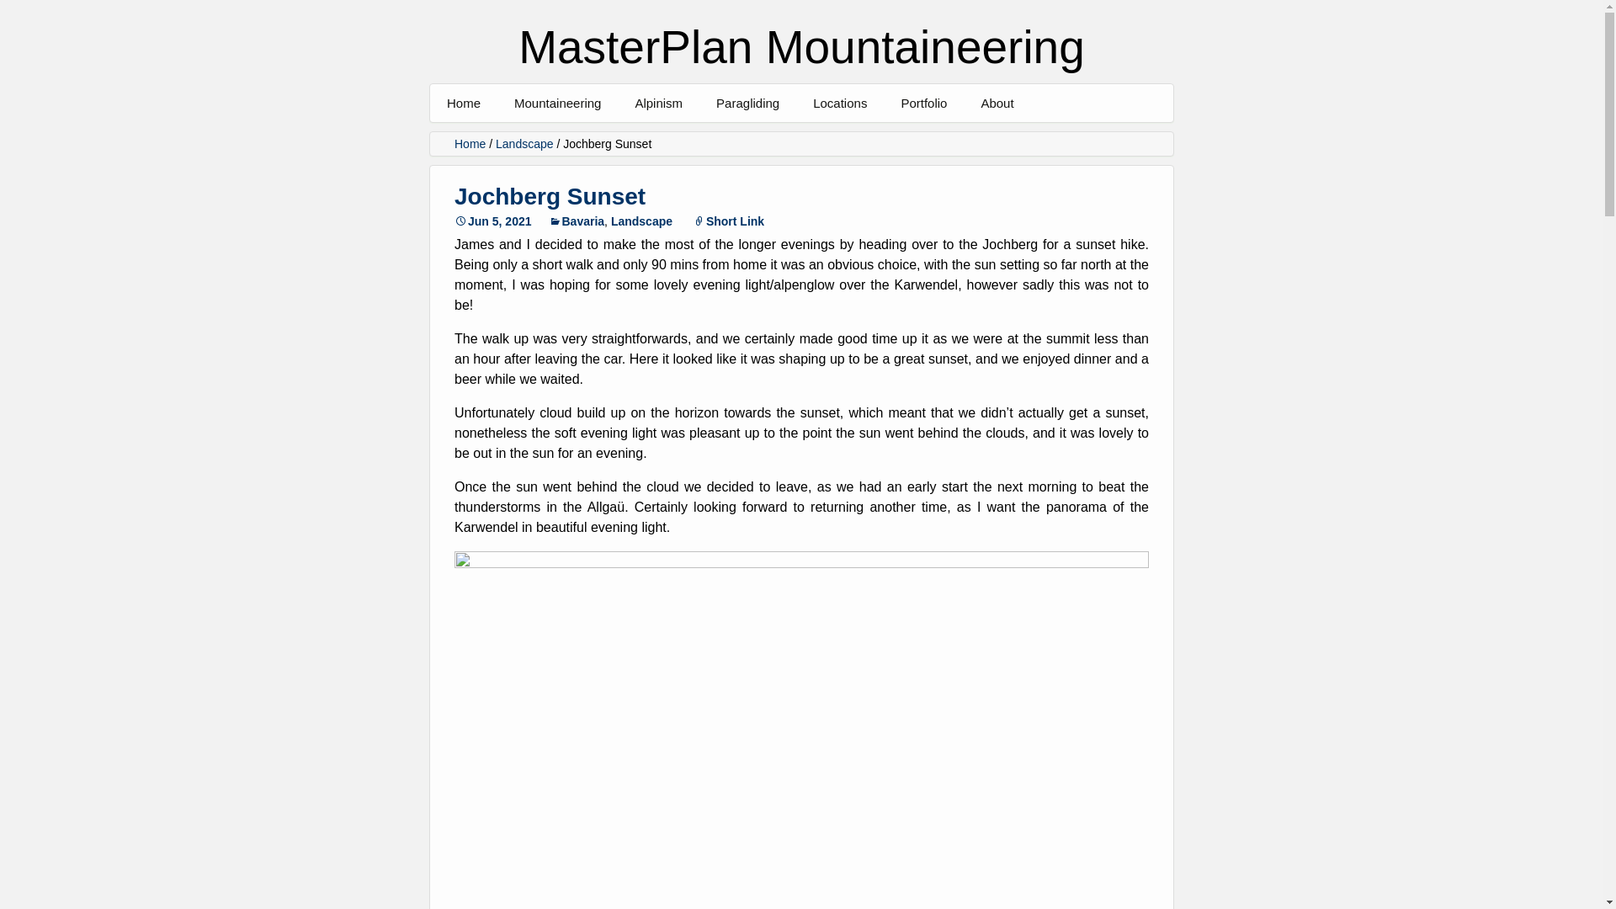 This screenshot has height=909, width=1616. Describe the element at coordinates (598, 141) in the screenshot. I see `All` at that location.